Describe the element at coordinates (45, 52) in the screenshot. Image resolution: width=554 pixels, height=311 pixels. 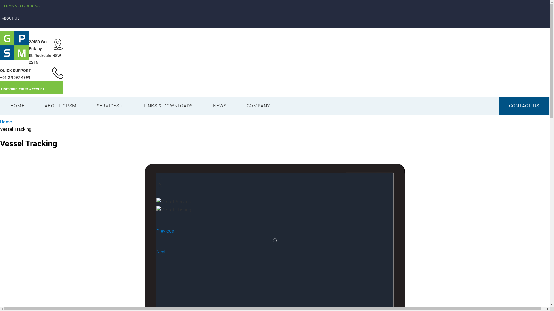
I see `2/450 West Botany
St, Rockdale NSW 2216` at that location.